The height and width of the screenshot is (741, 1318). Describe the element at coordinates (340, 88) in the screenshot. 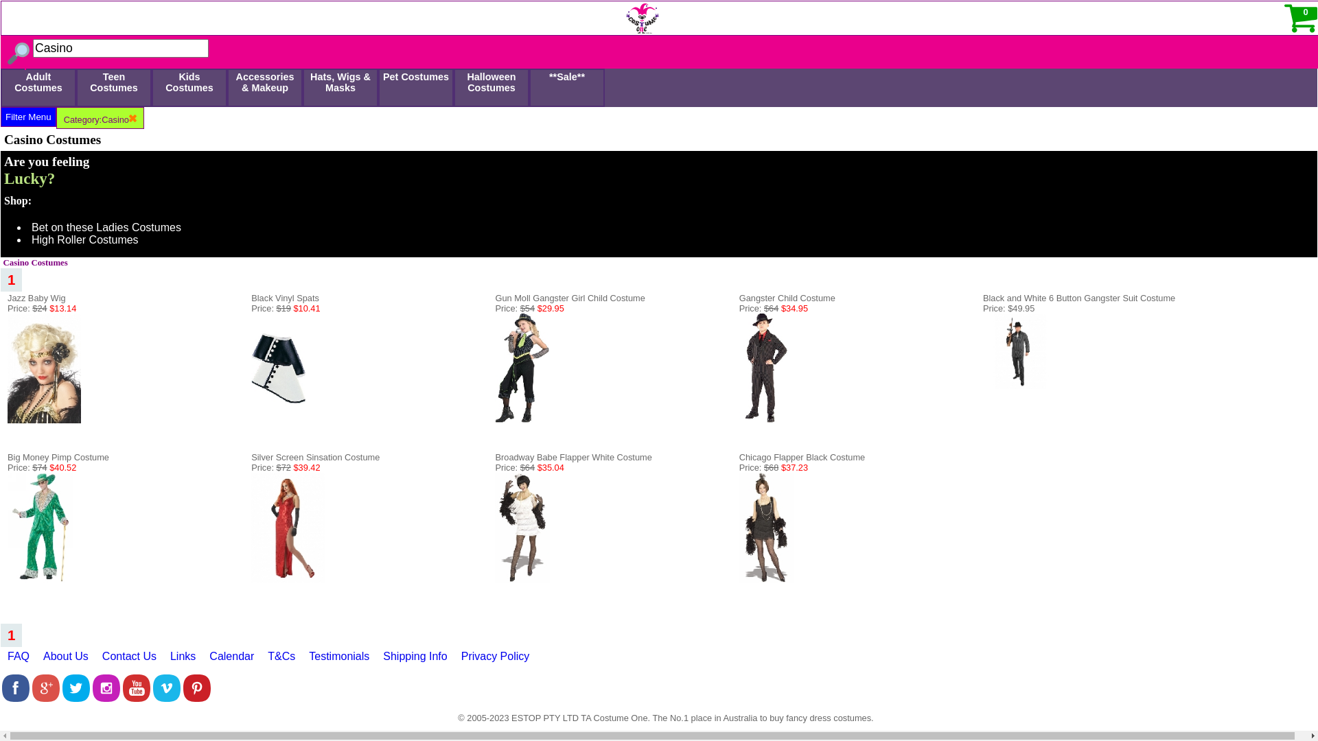

I see `Hats, Wigs & Masks` at that location.